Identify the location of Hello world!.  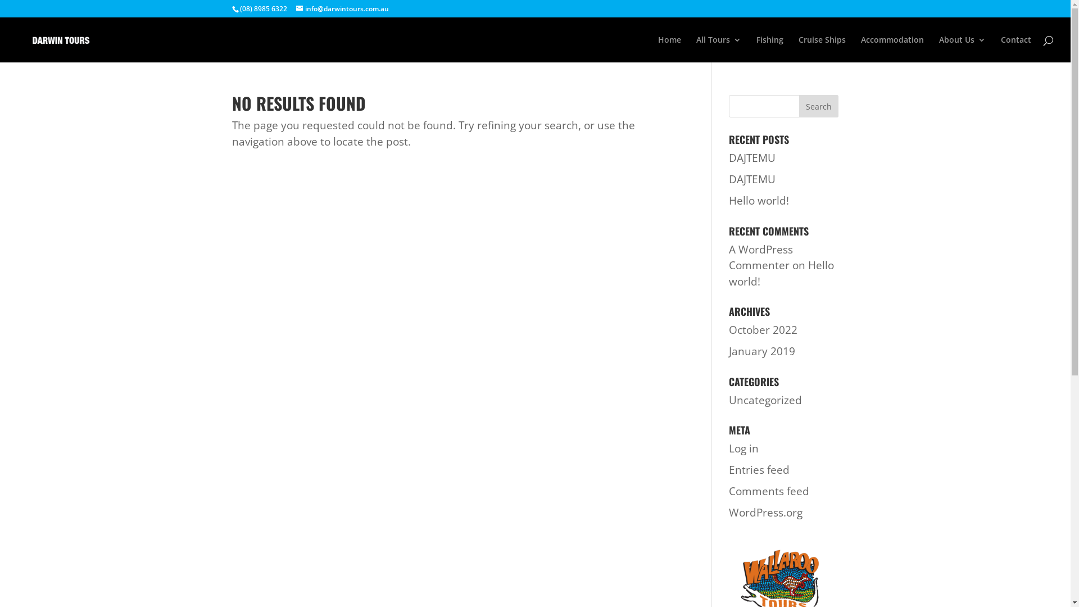
(781, 273).